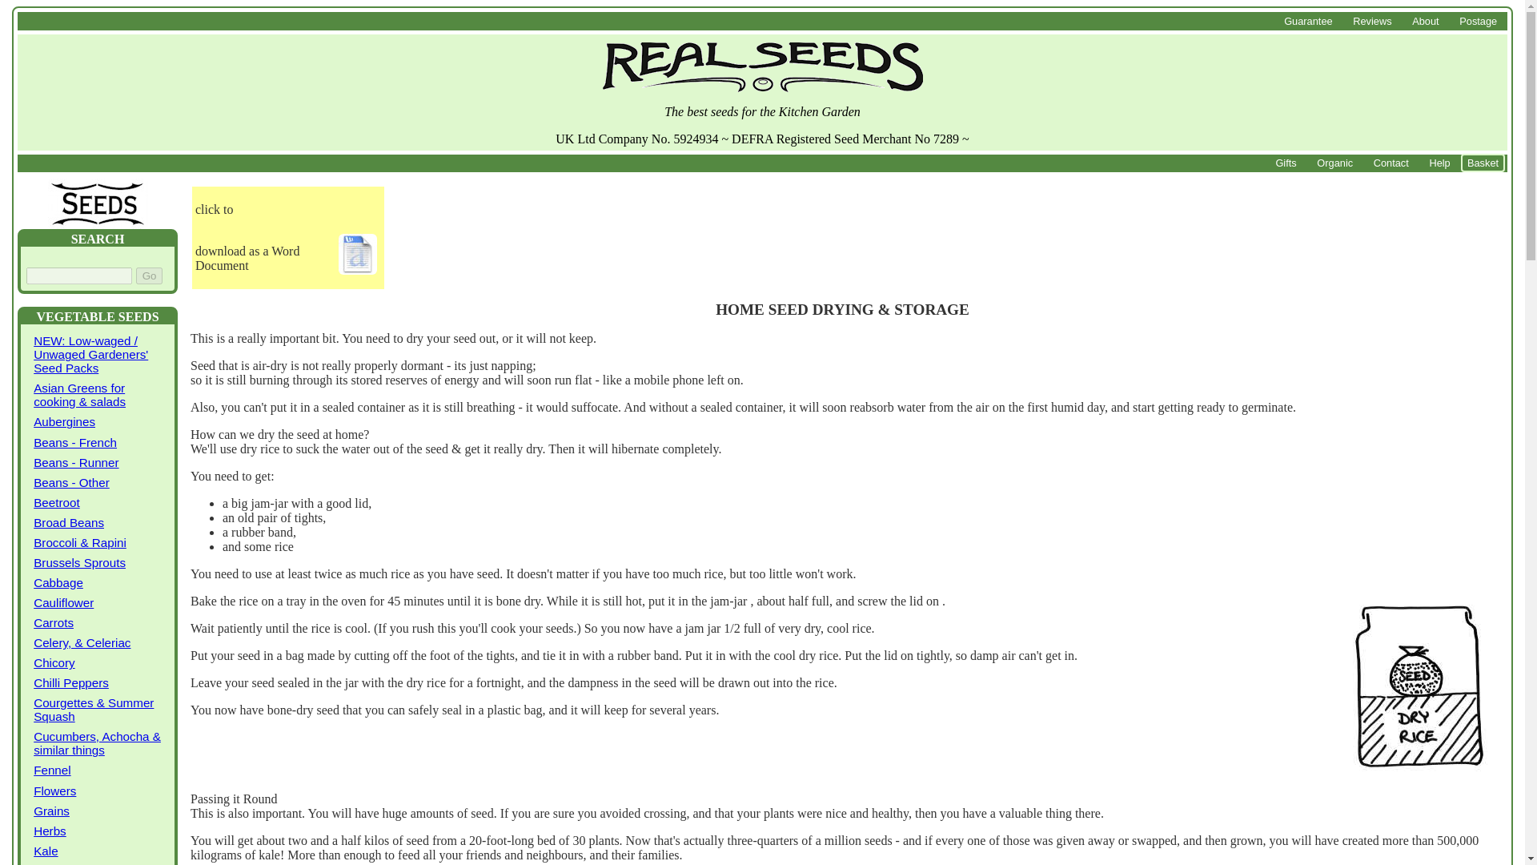 Image resolution: width=1537 pixels, height=865 pixels. I want to click on Beans - Other, so click(98, 482).